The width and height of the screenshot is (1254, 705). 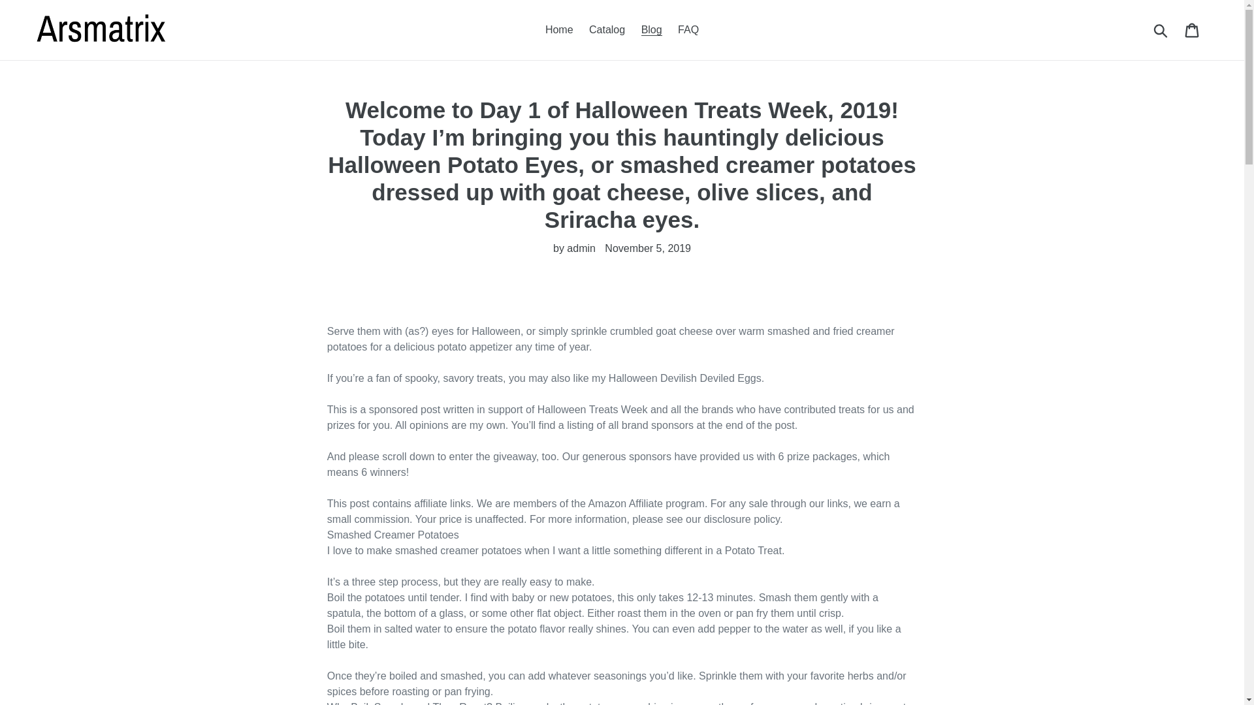 What do you see at coordinates (651, 30) in the screenshot?
I see `Blog` at bounding box center [651, 30].